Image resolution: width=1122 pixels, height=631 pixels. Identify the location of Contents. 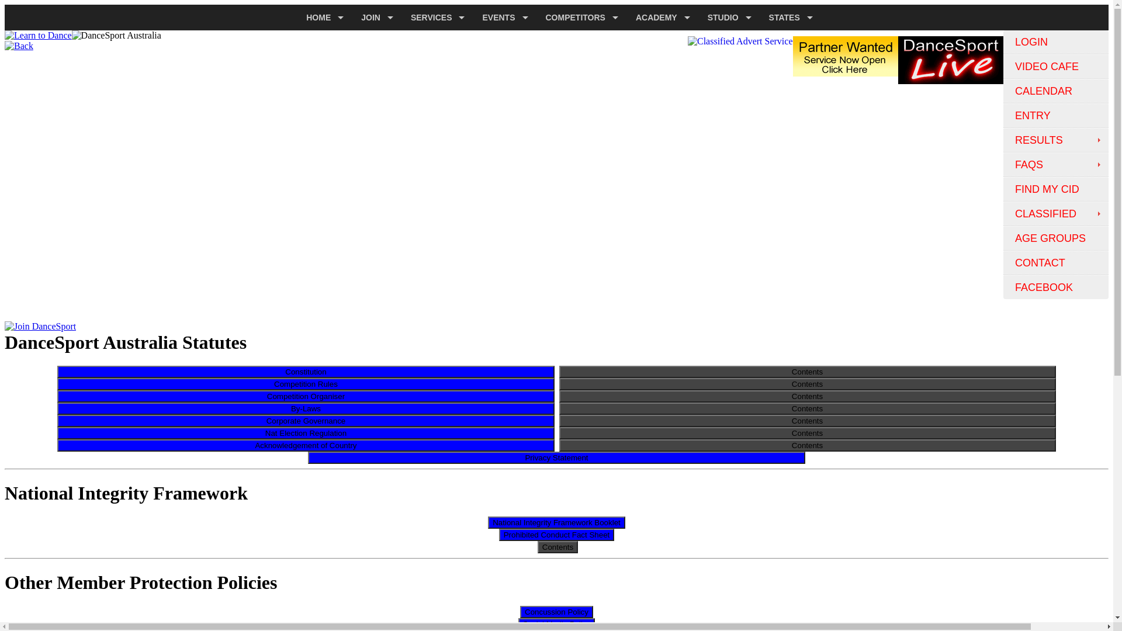
(807, 384).